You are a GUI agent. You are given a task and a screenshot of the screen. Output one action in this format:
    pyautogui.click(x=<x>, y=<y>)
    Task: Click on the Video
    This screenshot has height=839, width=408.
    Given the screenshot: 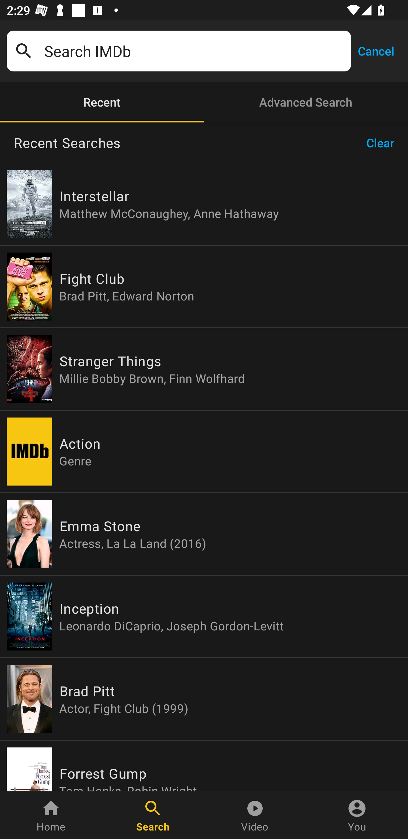 What is the action you would take?
    pyautogui.click(x=255, y=815)
    